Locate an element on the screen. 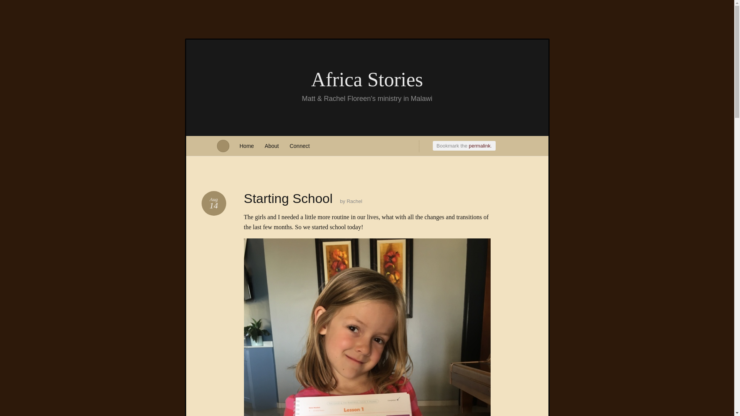  Africa Stories is located at coordinates (214, 203).